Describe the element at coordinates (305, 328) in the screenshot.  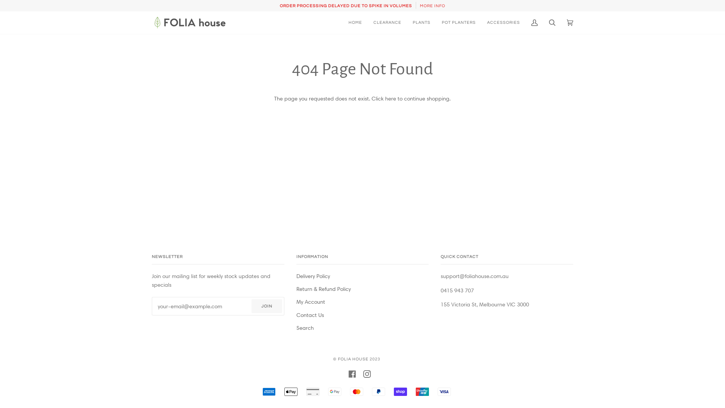
I see `Search` at that location.